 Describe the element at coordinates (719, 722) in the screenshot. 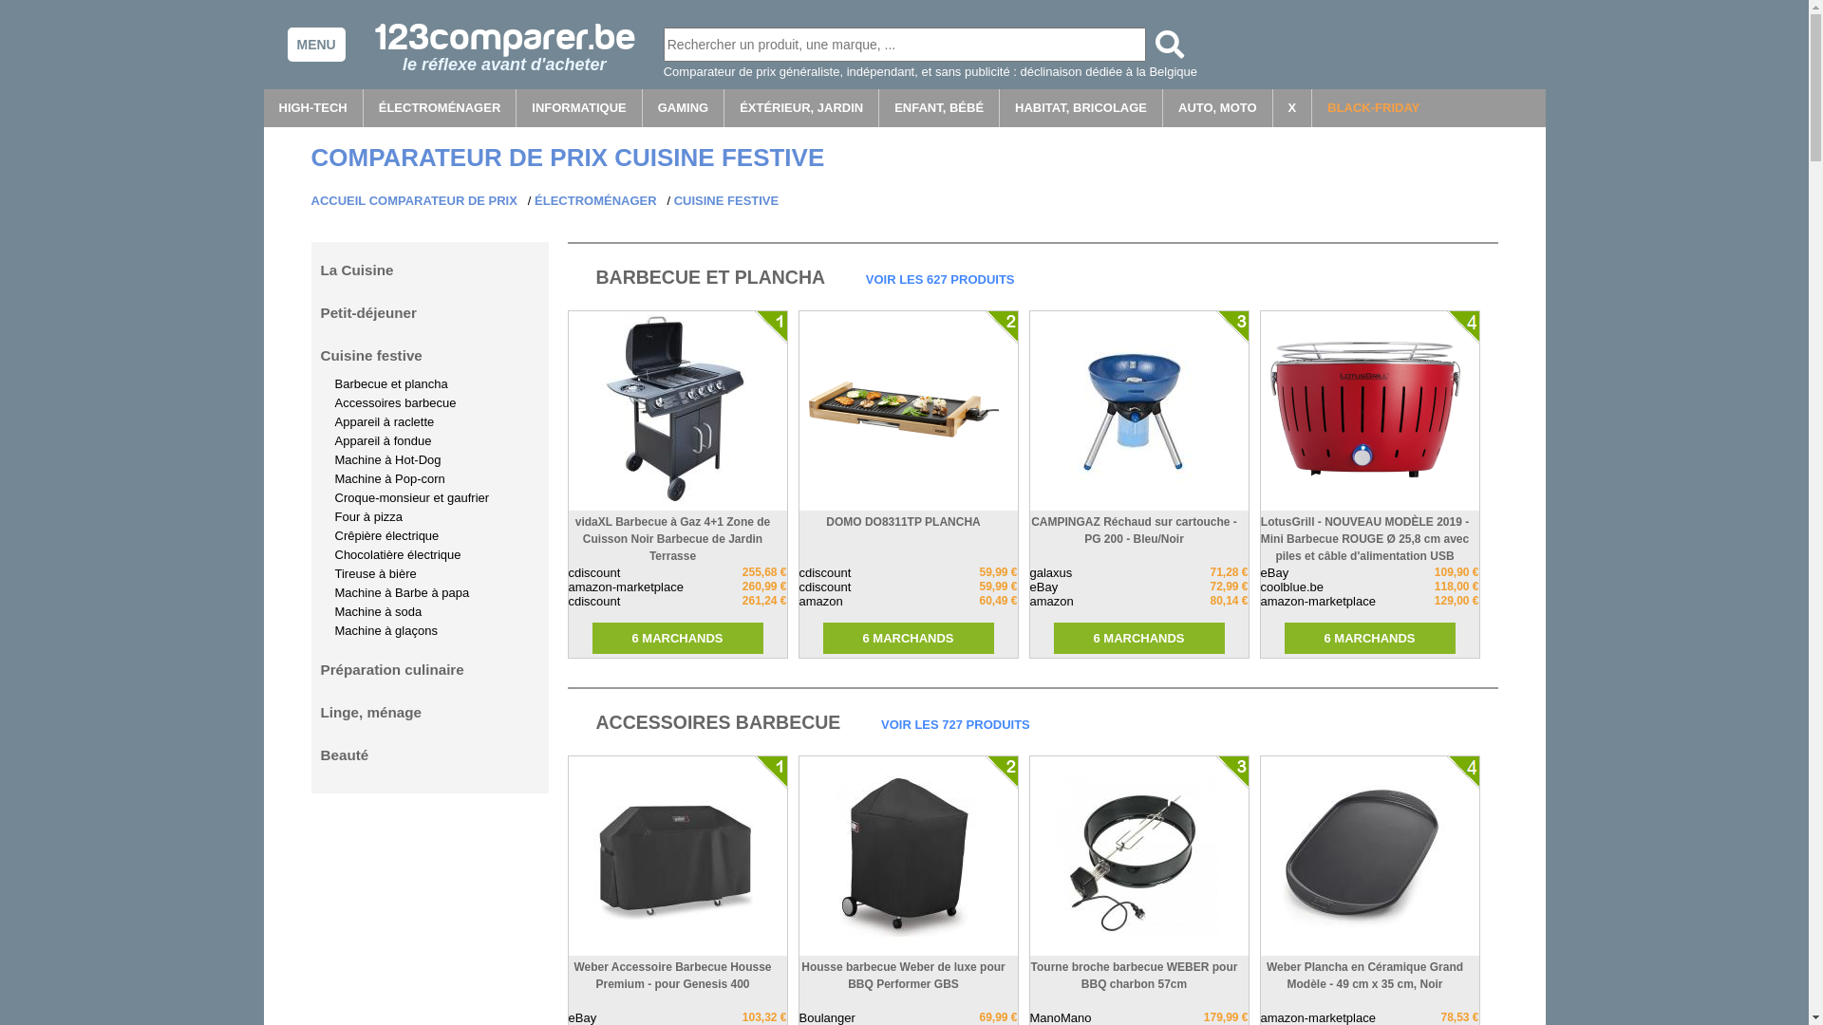

I see `ACCESSOIRES BARBECUE` at that location.